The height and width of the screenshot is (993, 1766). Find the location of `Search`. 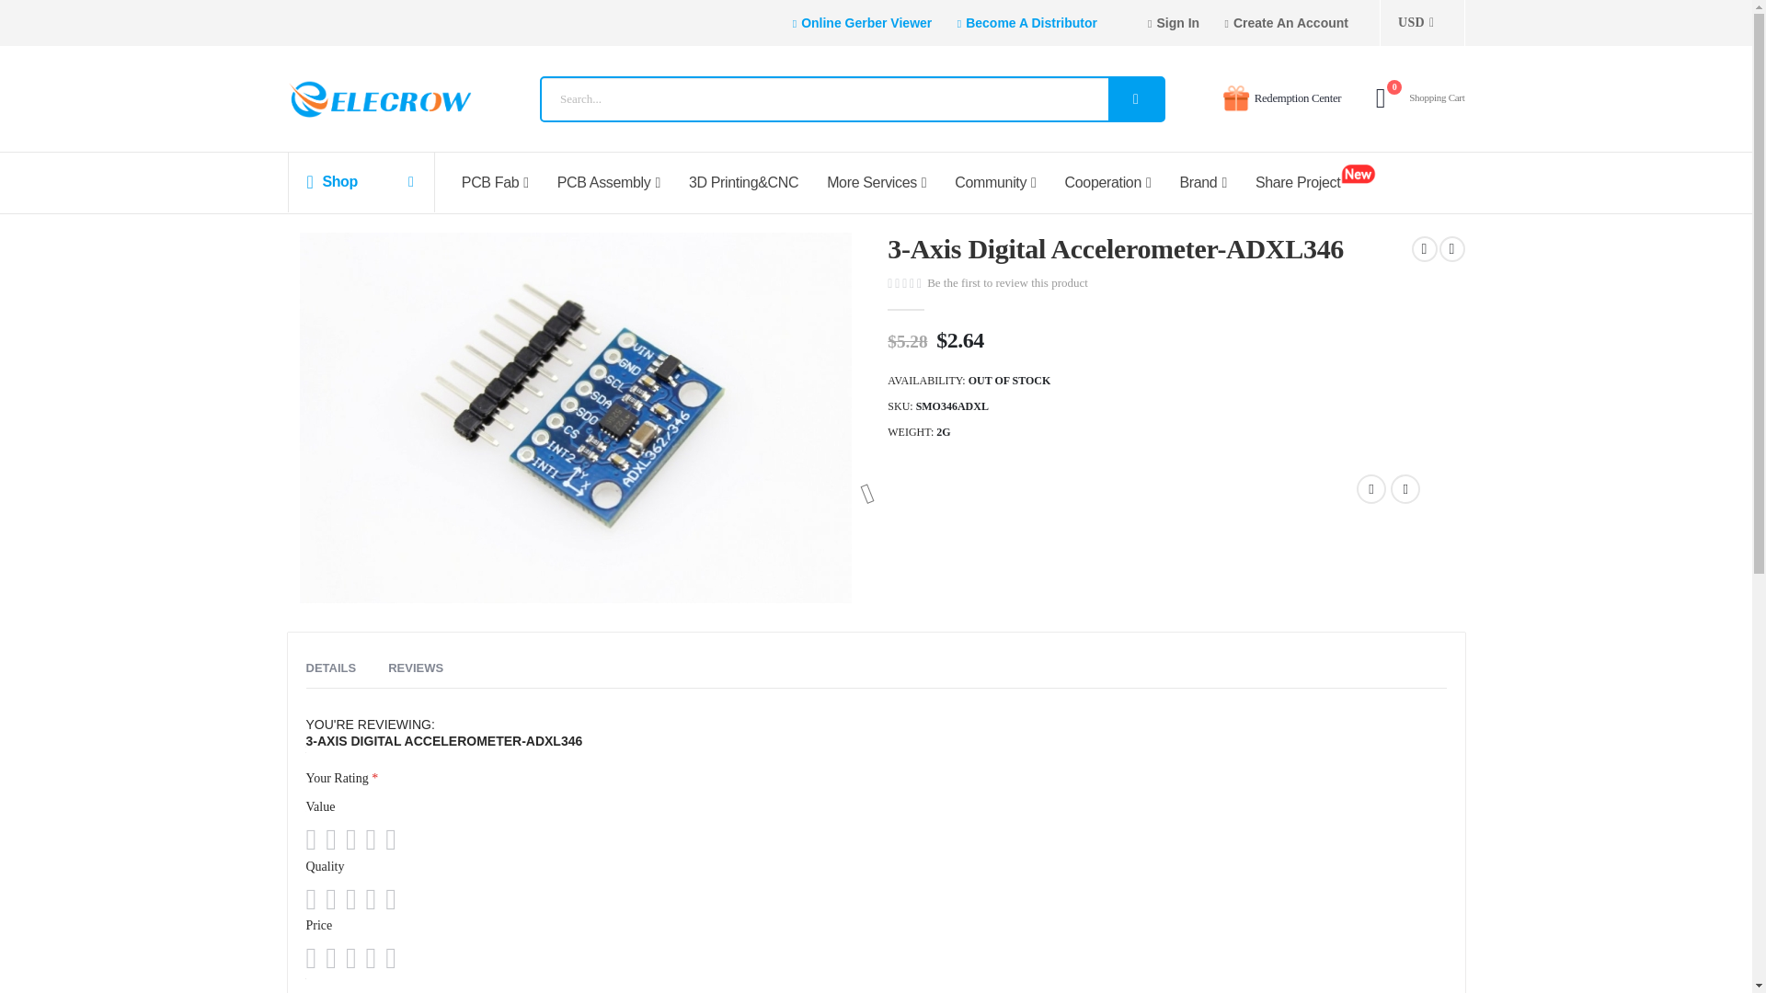

Search is located at coordinates (1136, 99).